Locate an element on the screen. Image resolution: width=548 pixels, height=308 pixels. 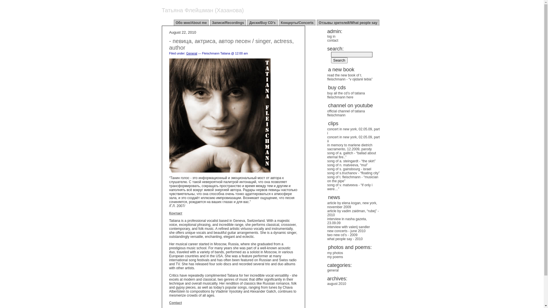
what people say - 2010 is located at coordinates (345, 239).